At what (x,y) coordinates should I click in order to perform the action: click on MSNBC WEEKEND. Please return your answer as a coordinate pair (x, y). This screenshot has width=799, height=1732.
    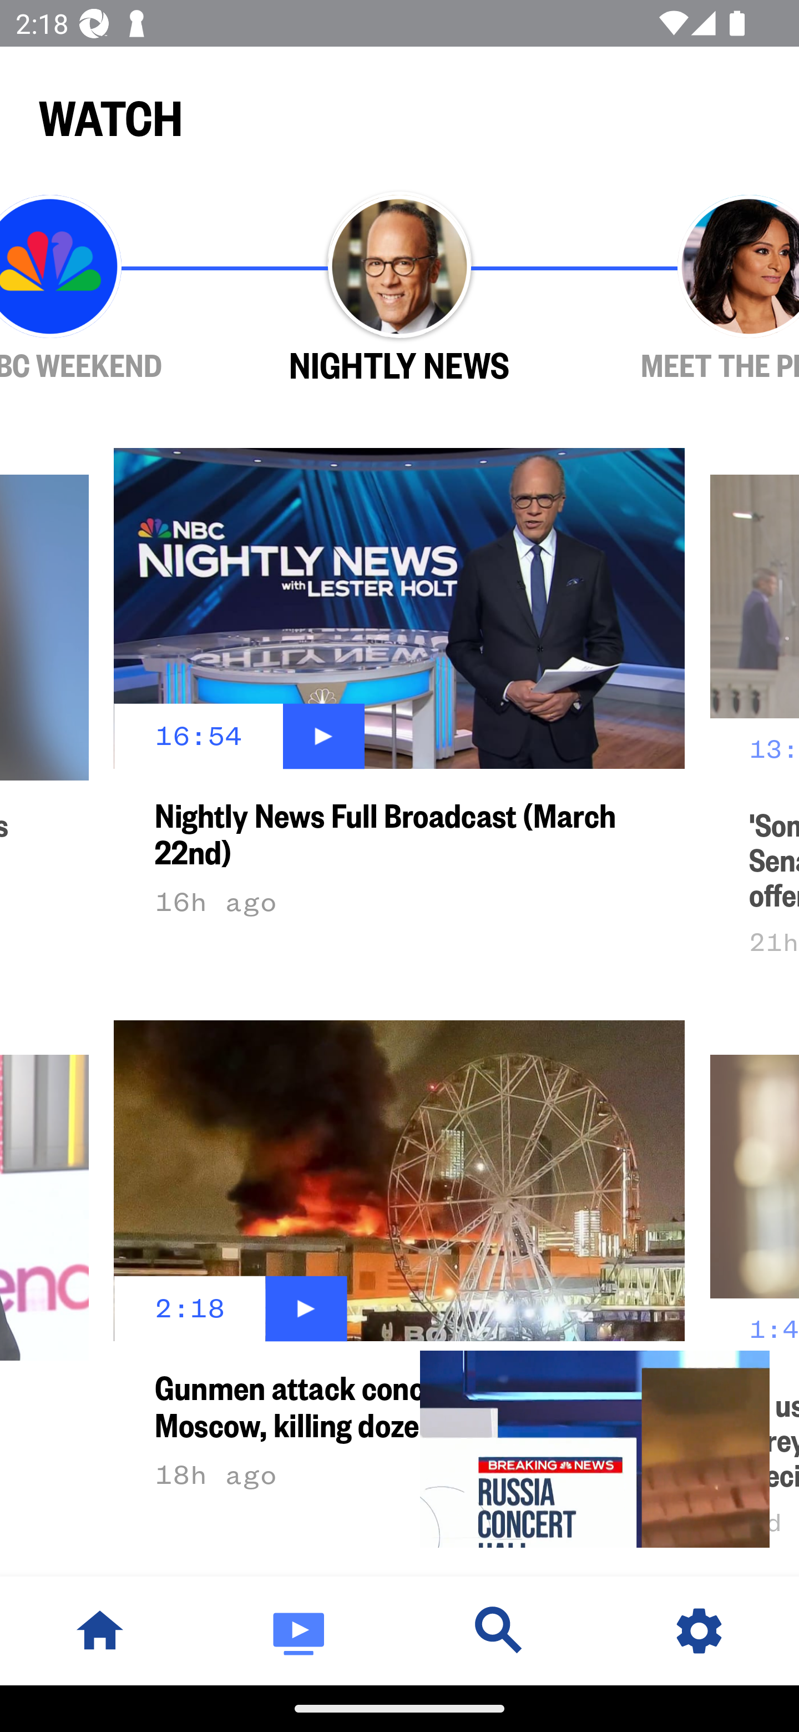
    Looking at the image, I should click on (112, 289).